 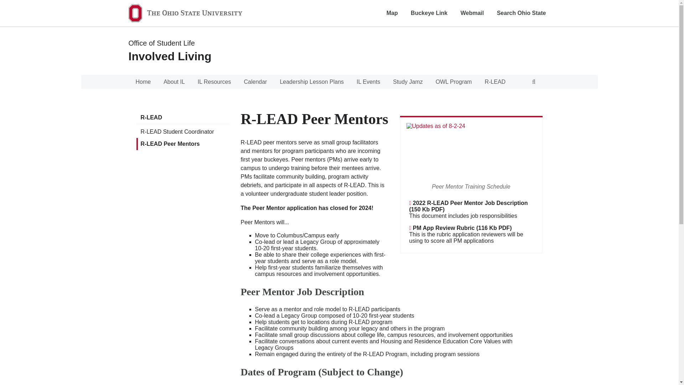 What do you see at coordinates (522, 13) in the screenshot?
I see `Search Ohio State` at bounding box center [522, 13].